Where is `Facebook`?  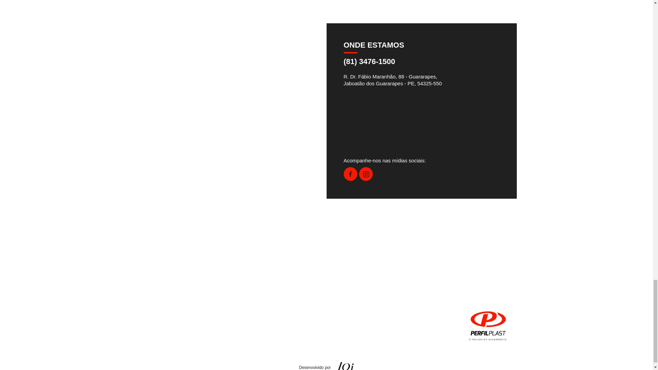
Facebook is located at coordinates (350, 179).